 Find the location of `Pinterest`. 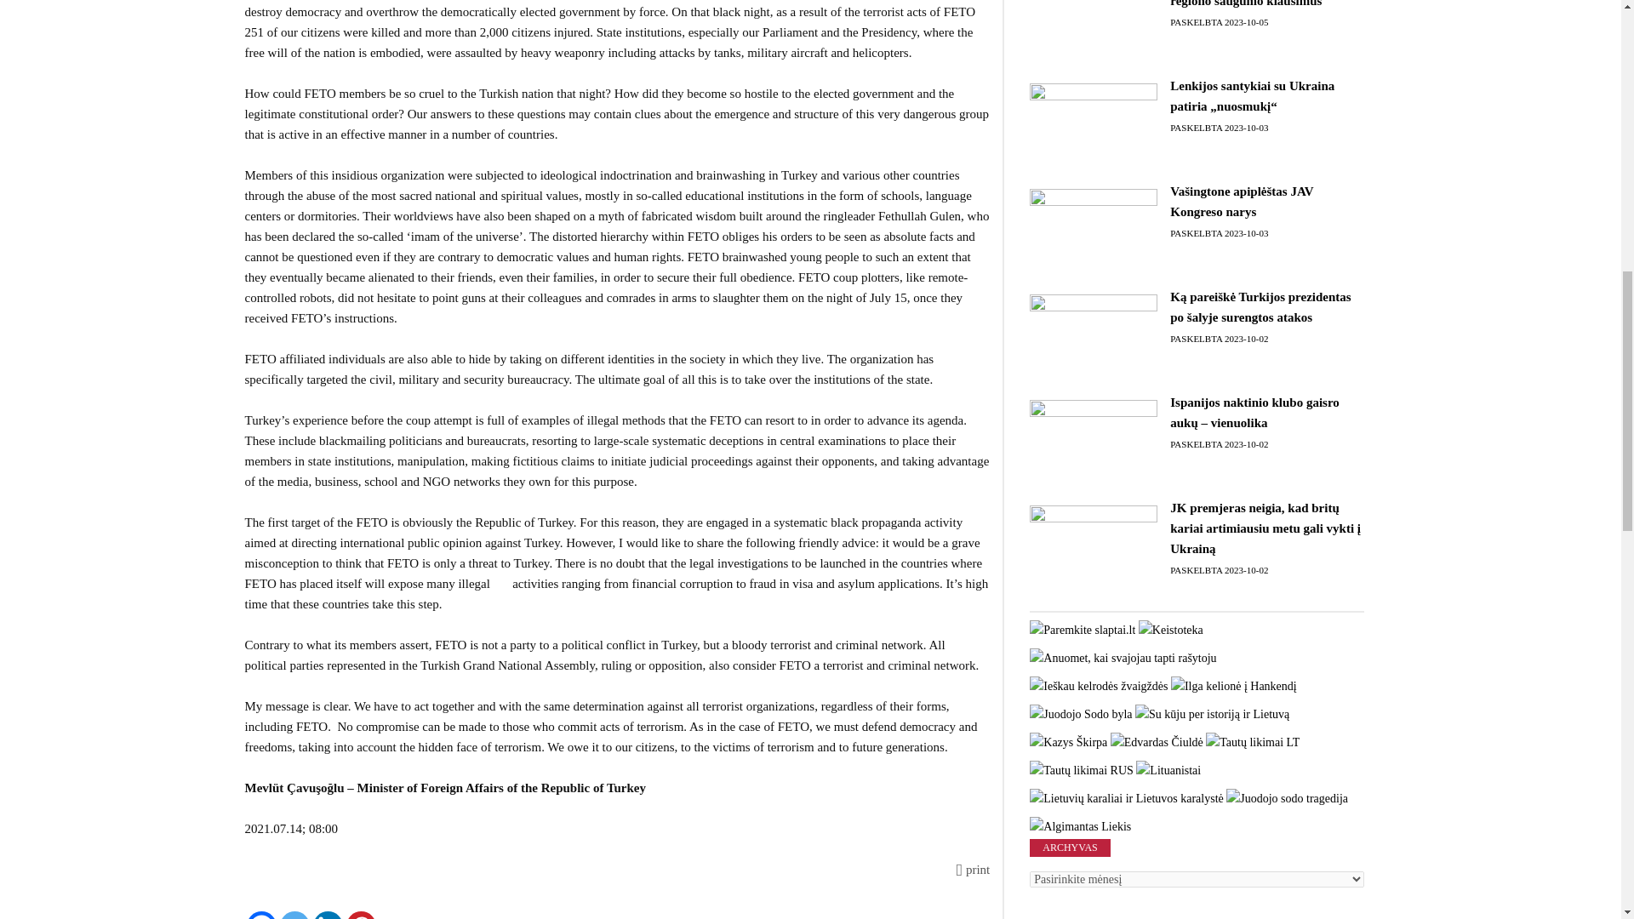

Pinterest is located at coordinates (360, 916).